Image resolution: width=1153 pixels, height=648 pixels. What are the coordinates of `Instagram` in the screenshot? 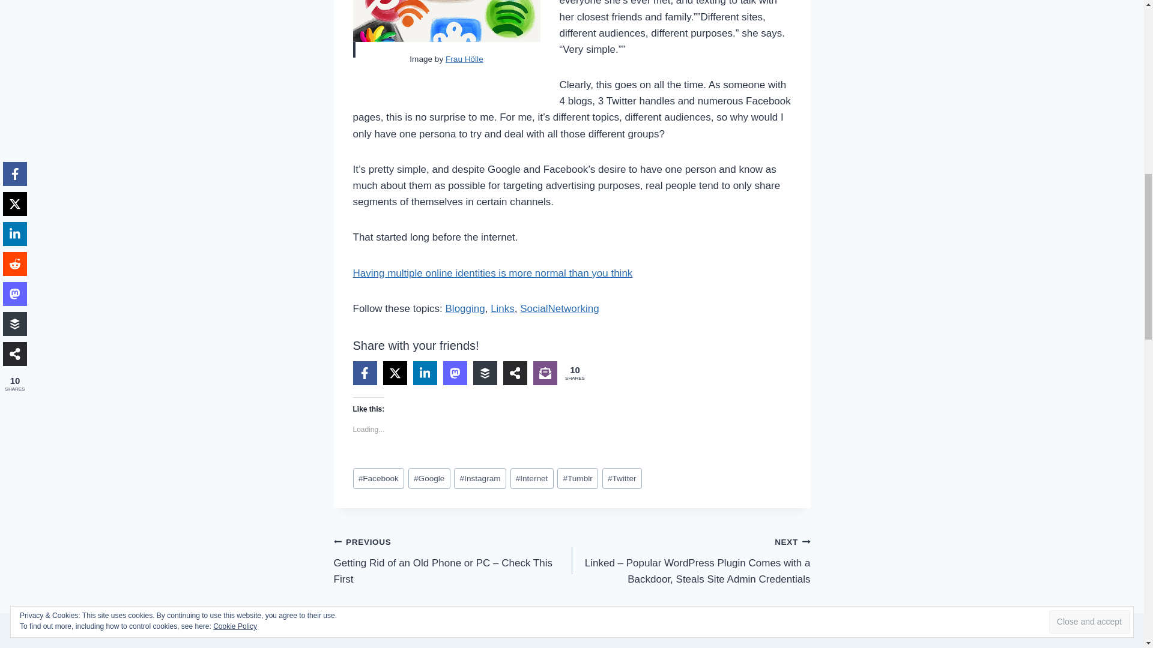 It's located at (480, 478).